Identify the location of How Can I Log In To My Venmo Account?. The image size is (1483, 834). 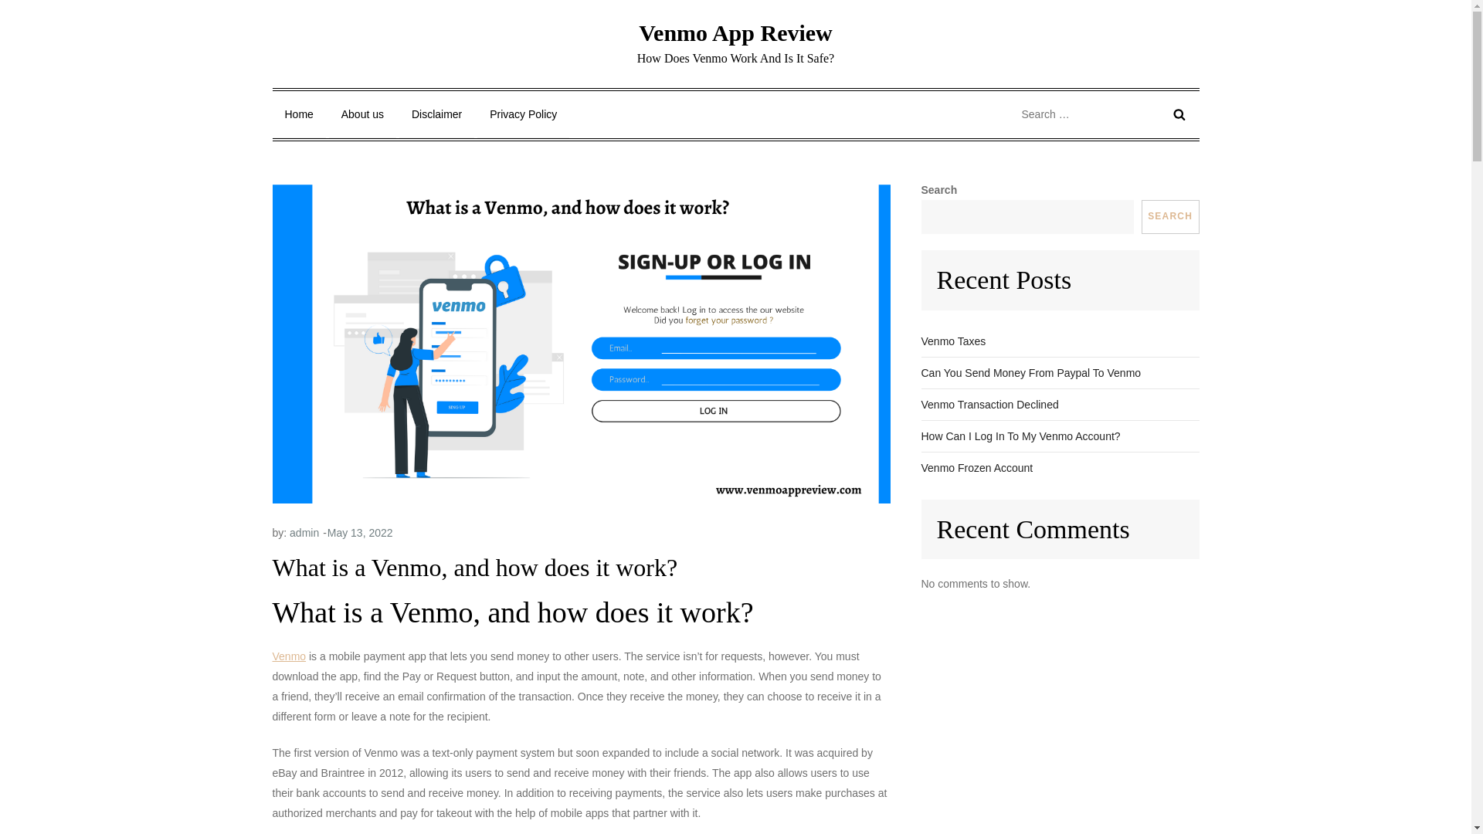
(1020, 436).